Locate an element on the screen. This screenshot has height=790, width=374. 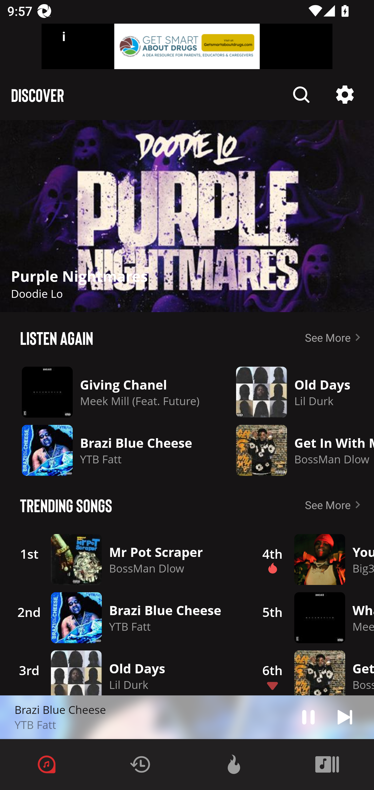
2nd Description Brazi Blue Cheese YTB Fatt is located at coordinates (125, 617).